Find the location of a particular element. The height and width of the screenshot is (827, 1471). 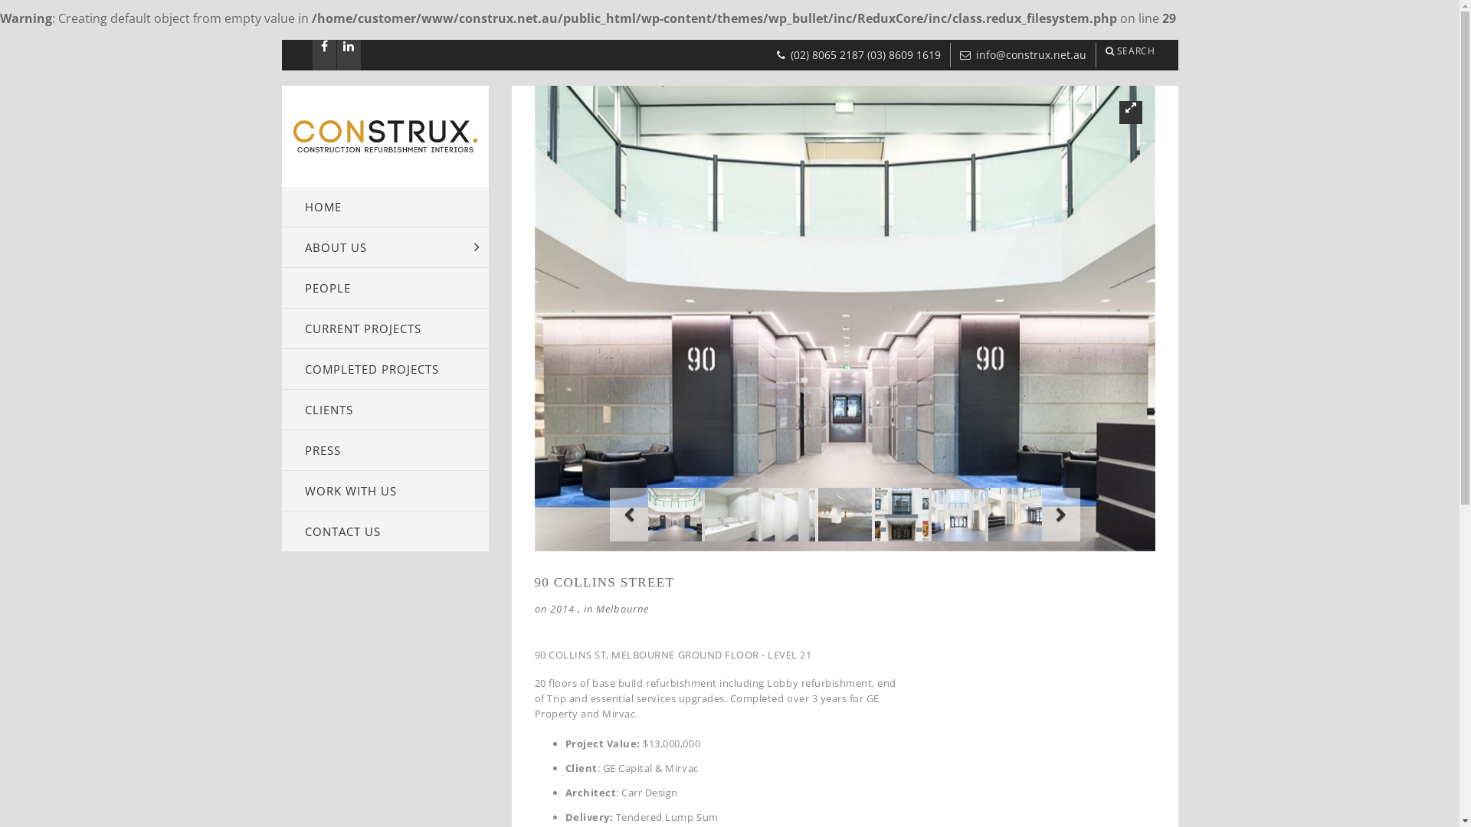

SEARCH is located at coordinates (1126, 51).